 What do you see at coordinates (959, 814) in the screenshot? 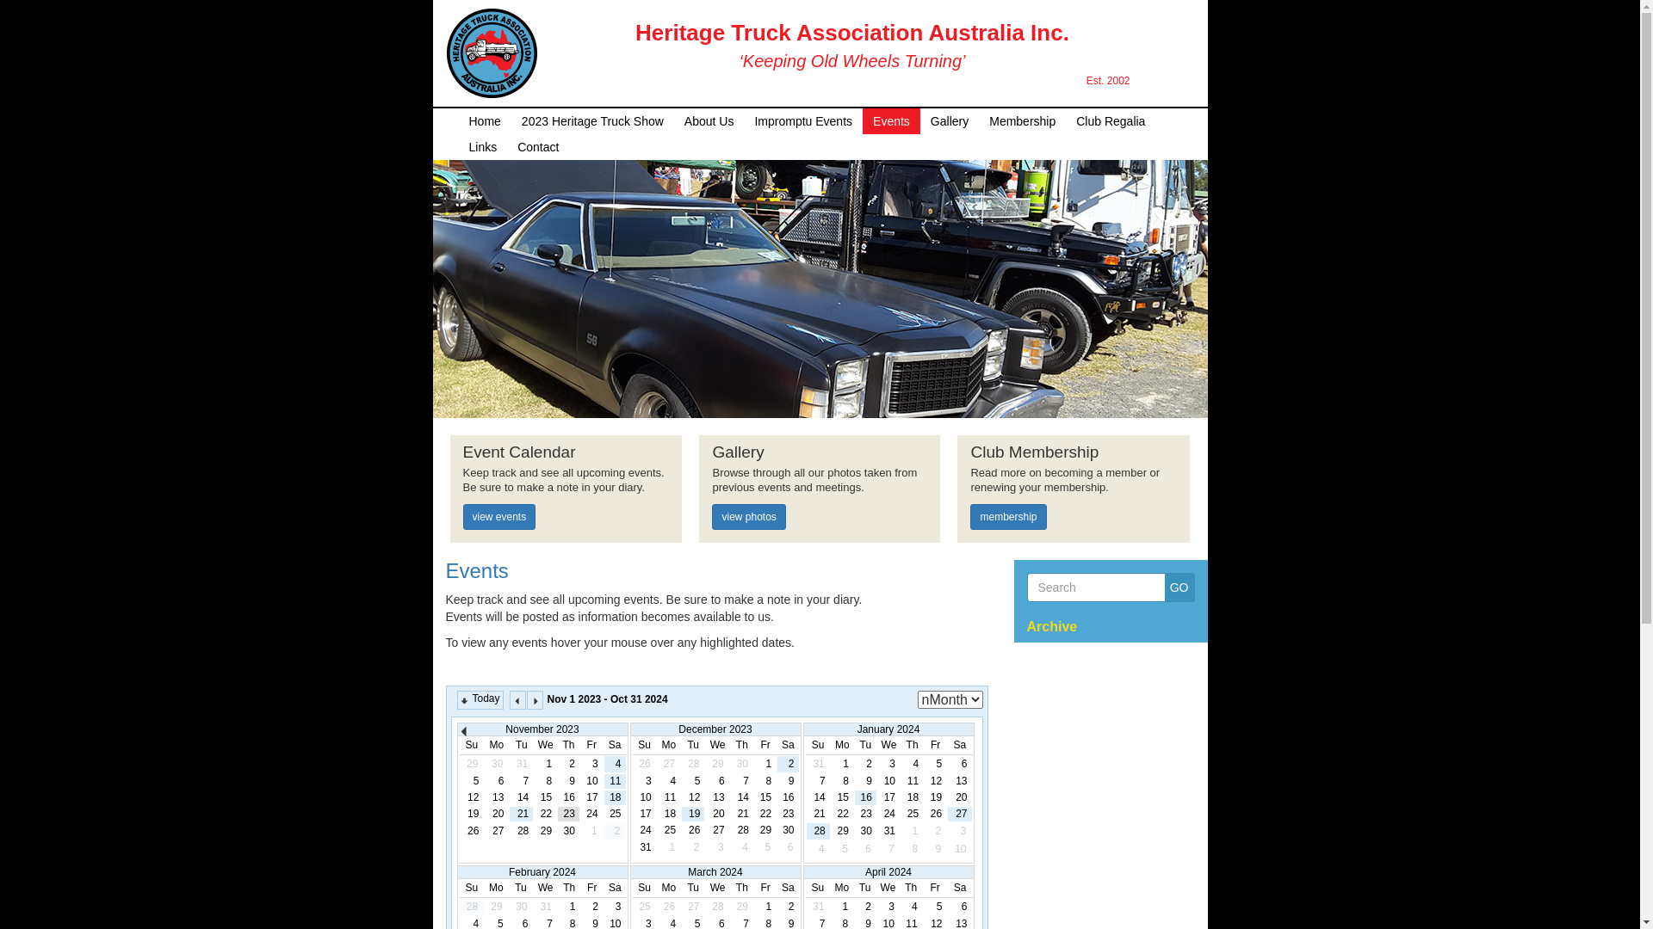
I see `27` at bounding box center [959, 814].